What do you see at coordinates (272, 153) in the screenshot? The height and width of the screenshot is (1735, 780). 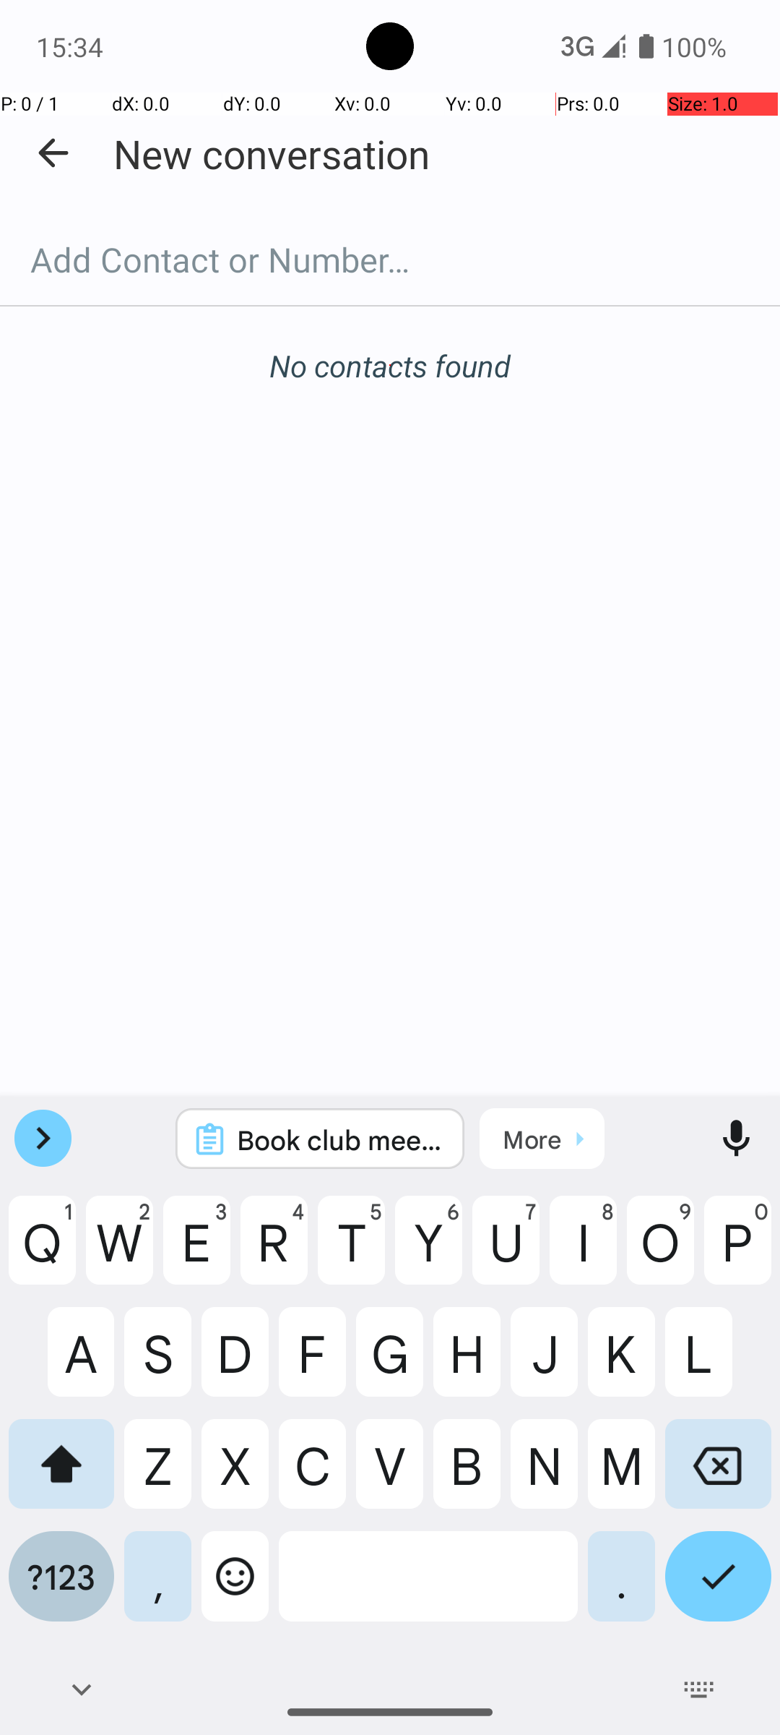 I see `New conversation` at bounding box center [272, 153].